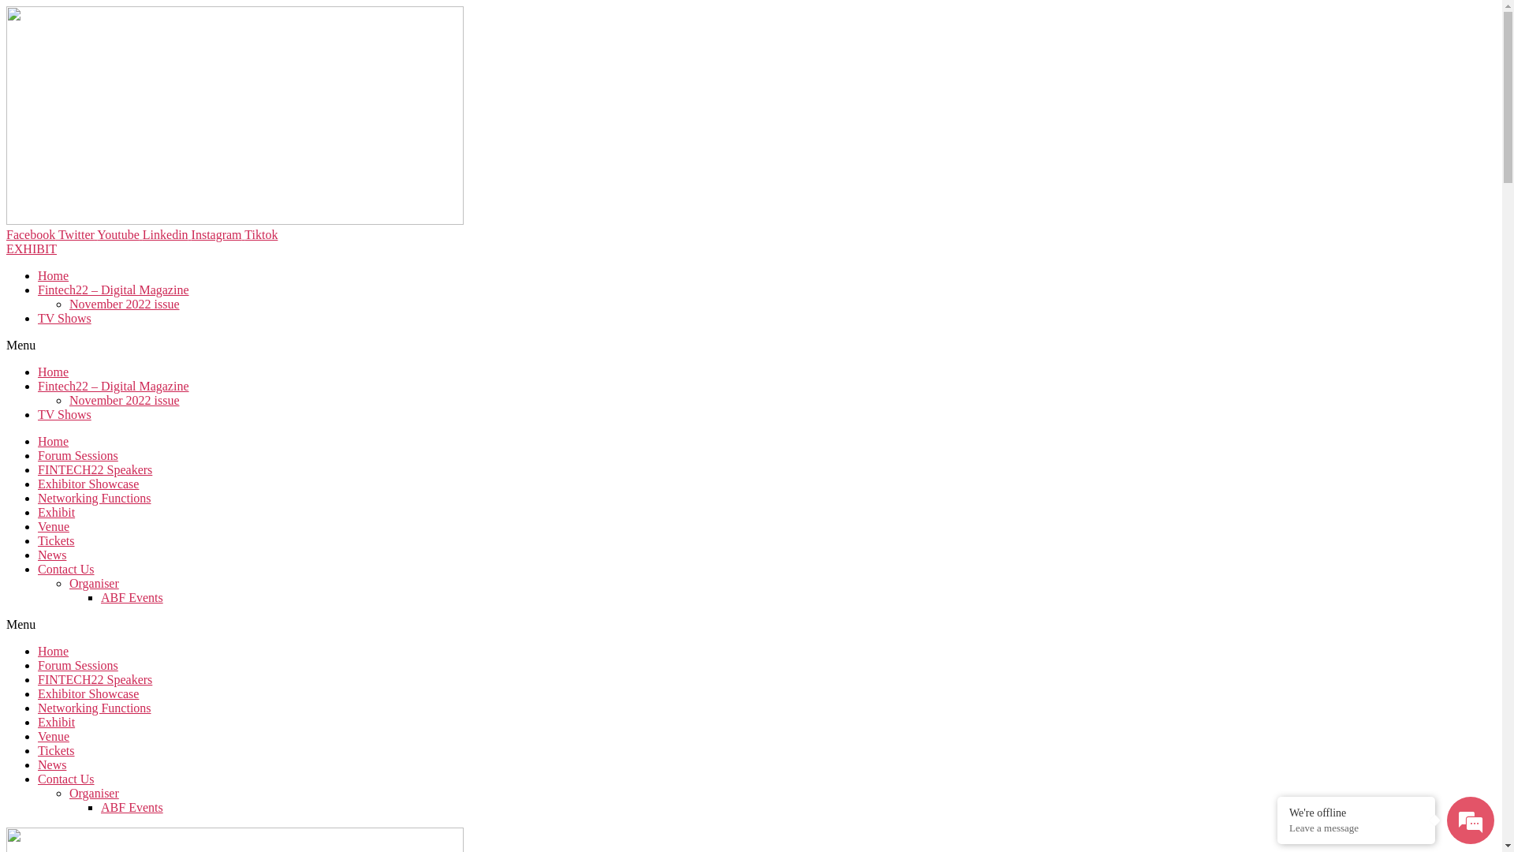 The width and height of the screenshot is (1514, 852). What do you see at coordinates (57, 723) in the screenshot?
I see `Exhibit` at bounding box center [57, 723].